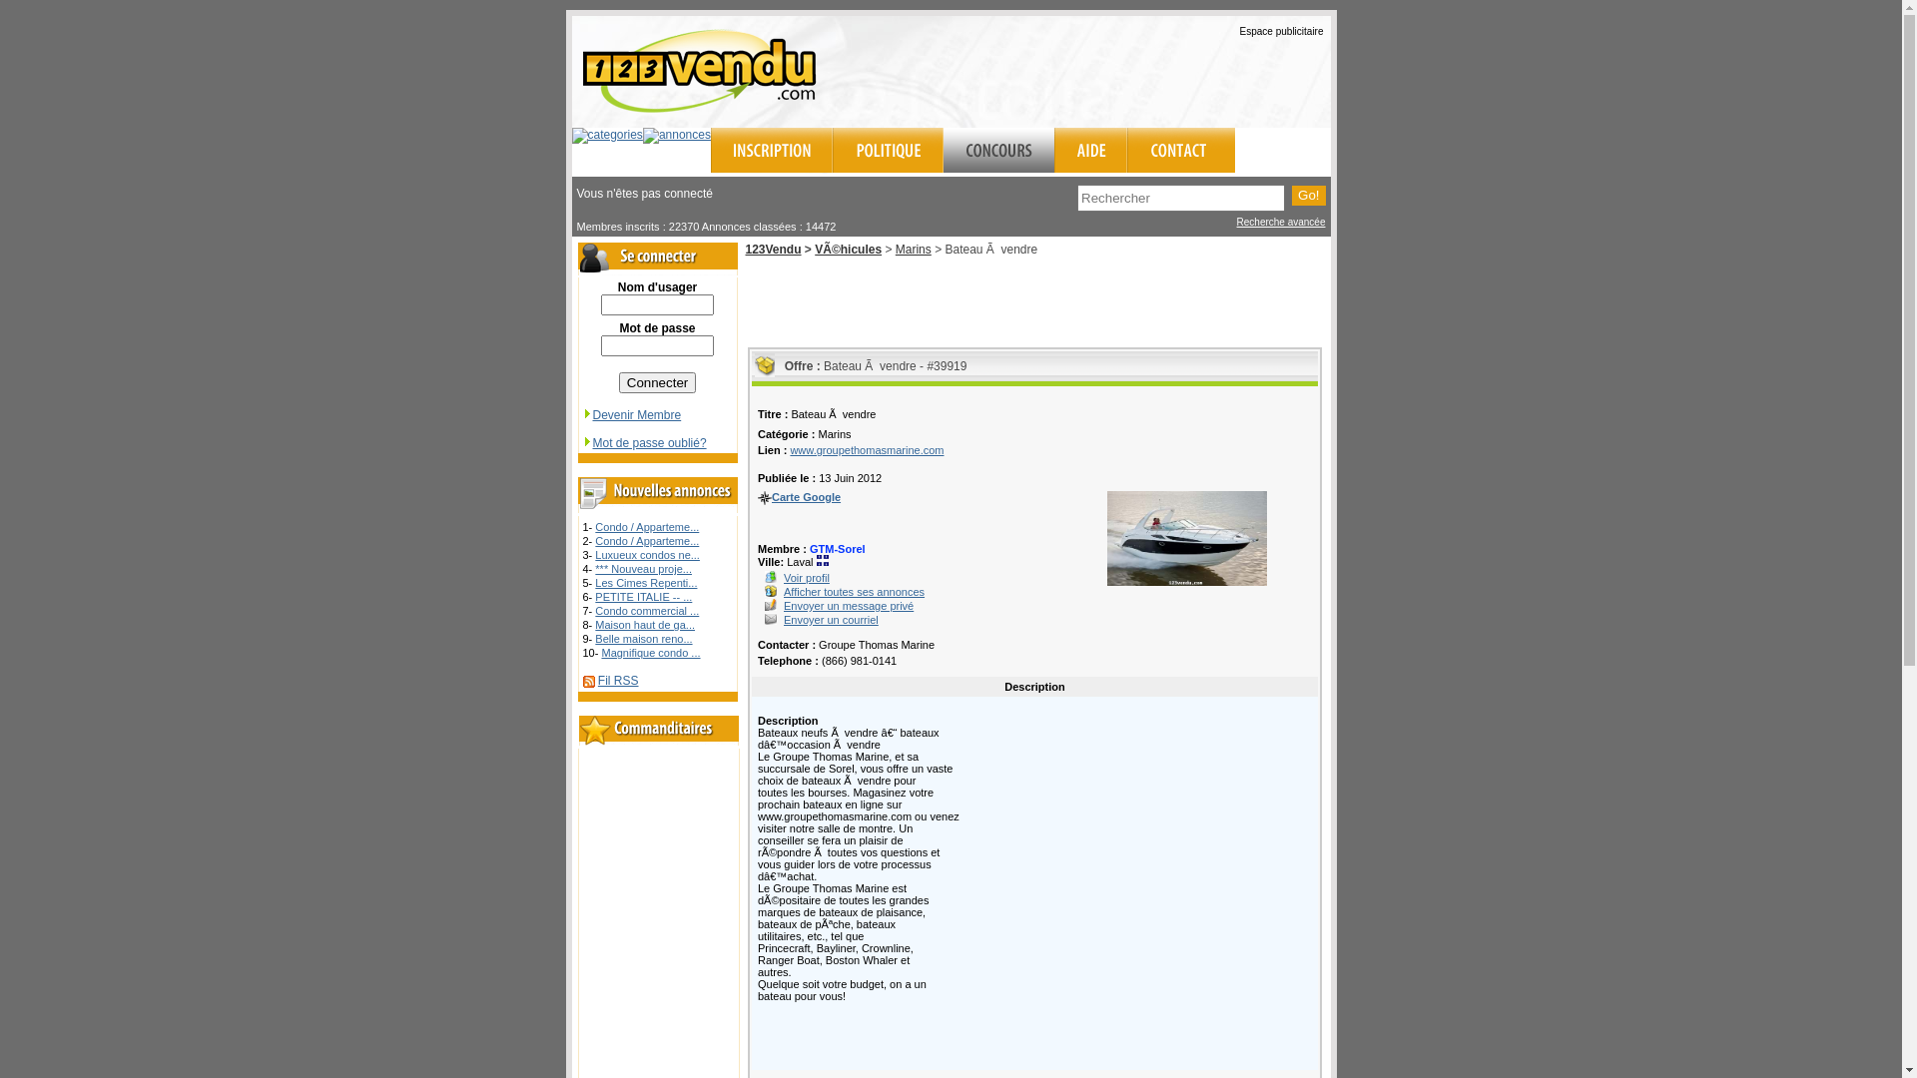 The height and width of the screenshot is (1078, 1917). Describe the element at coordinates (645, 625) in the screenshot. I see `Maison haut de ga...` at that location.